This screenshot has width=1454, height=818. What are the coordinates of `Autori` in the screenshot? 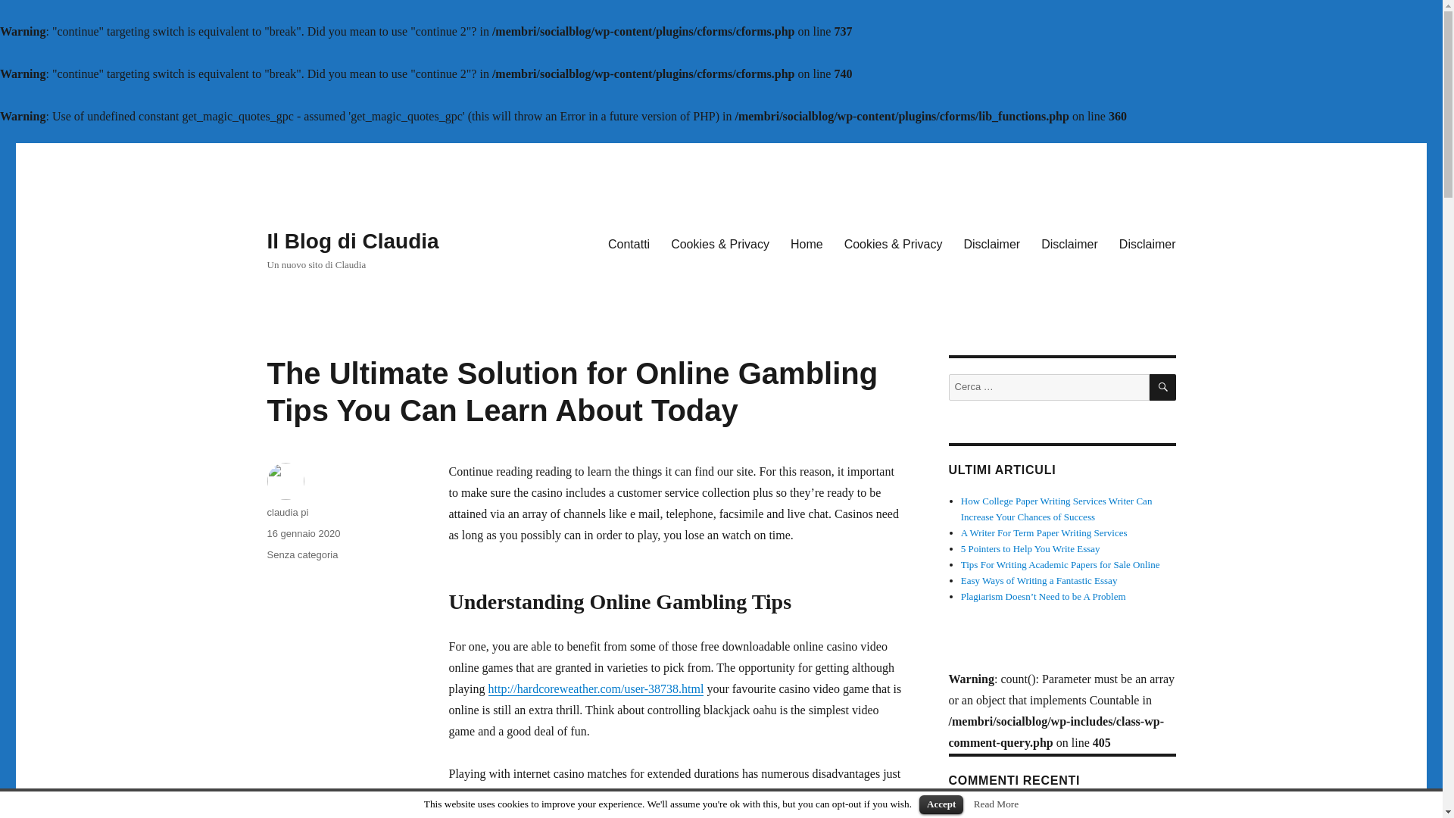 It's located at (1012, 810).